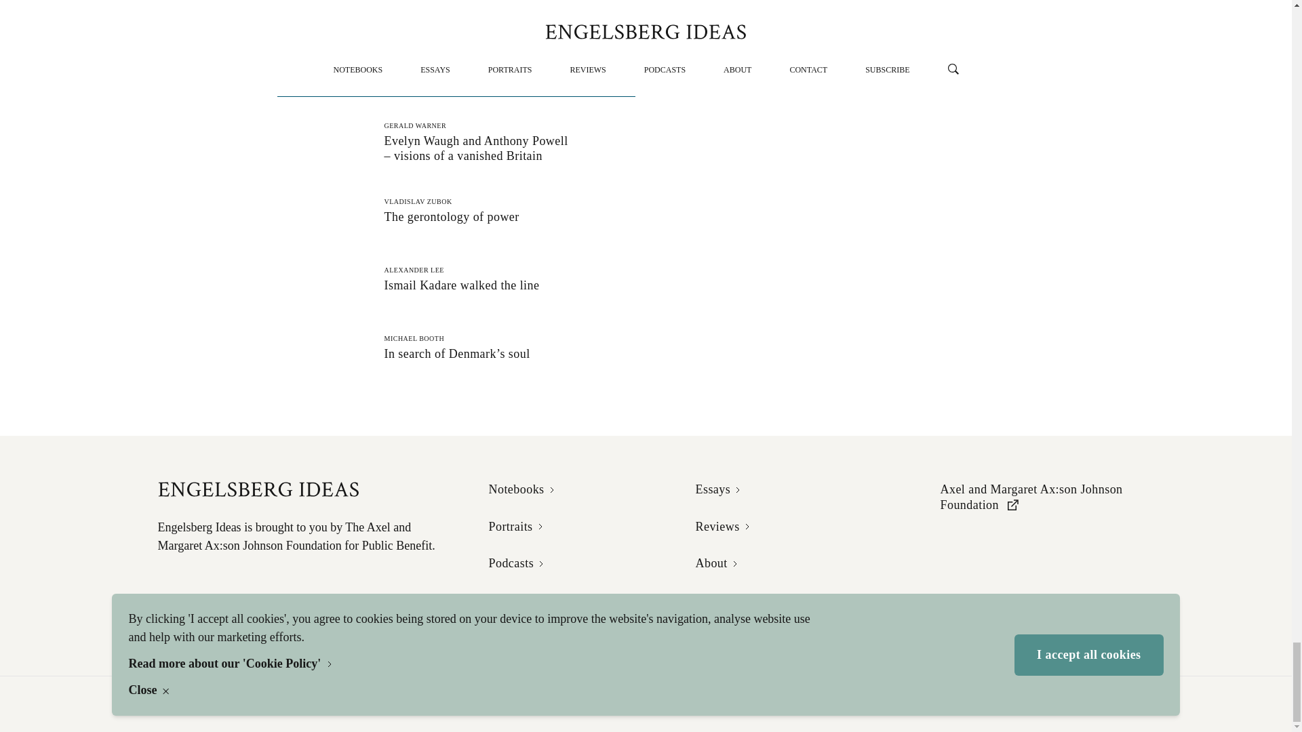  Describe the element at coordinates (456, 279) in the screenshot. I see `Notebooks` at that location.